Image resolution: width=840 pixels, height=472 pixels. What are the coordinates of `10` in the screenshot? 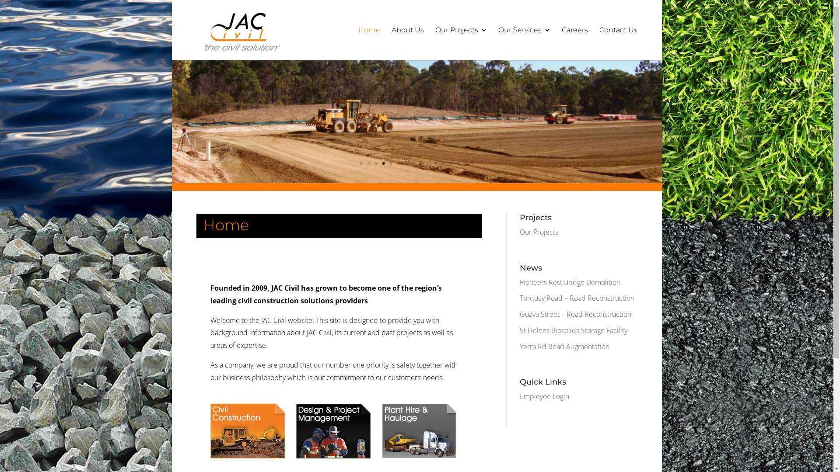 It's located at (428, 163).